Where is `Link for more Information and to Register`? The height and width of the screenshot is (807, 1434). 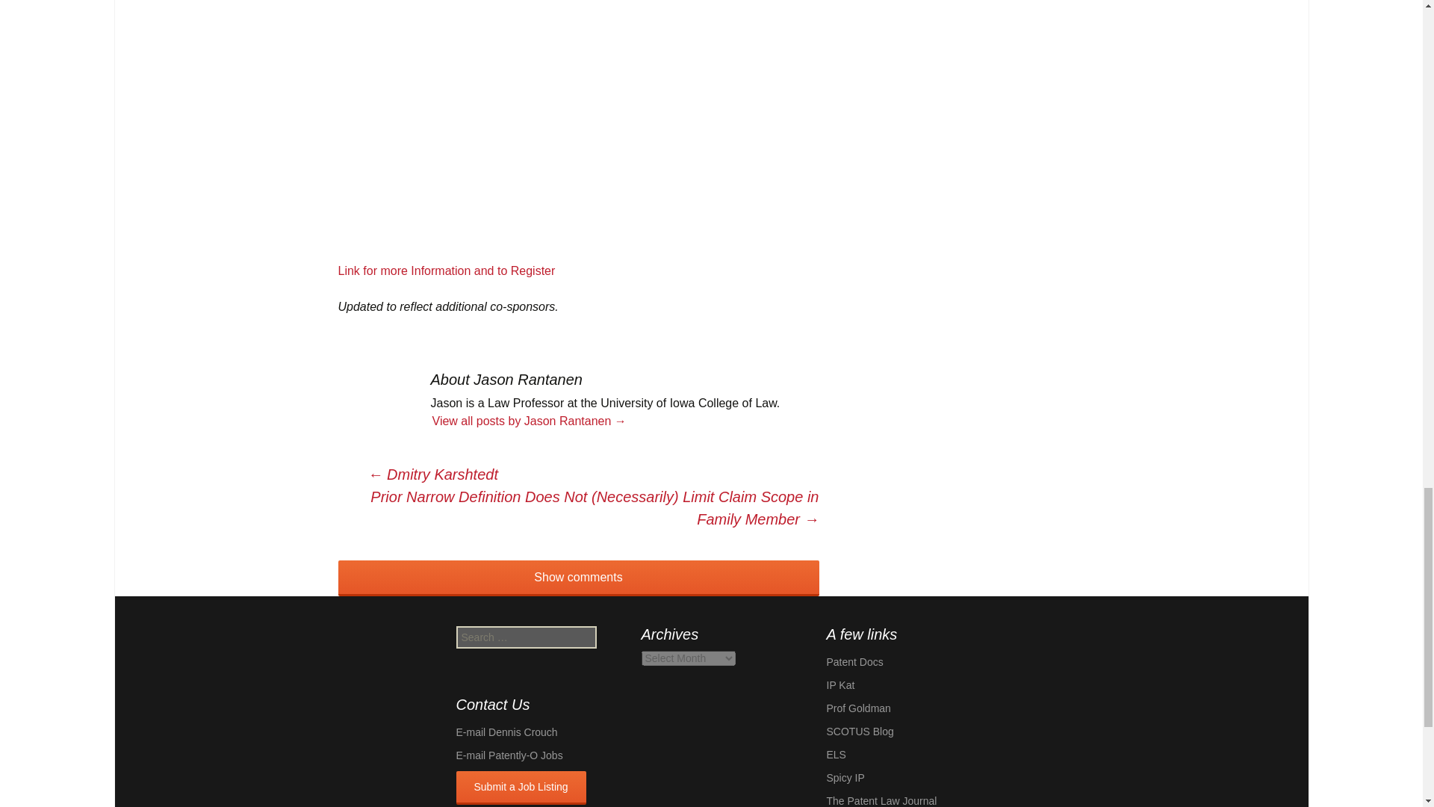 Link for more Information and to Register is located at coordinates (446, 270).